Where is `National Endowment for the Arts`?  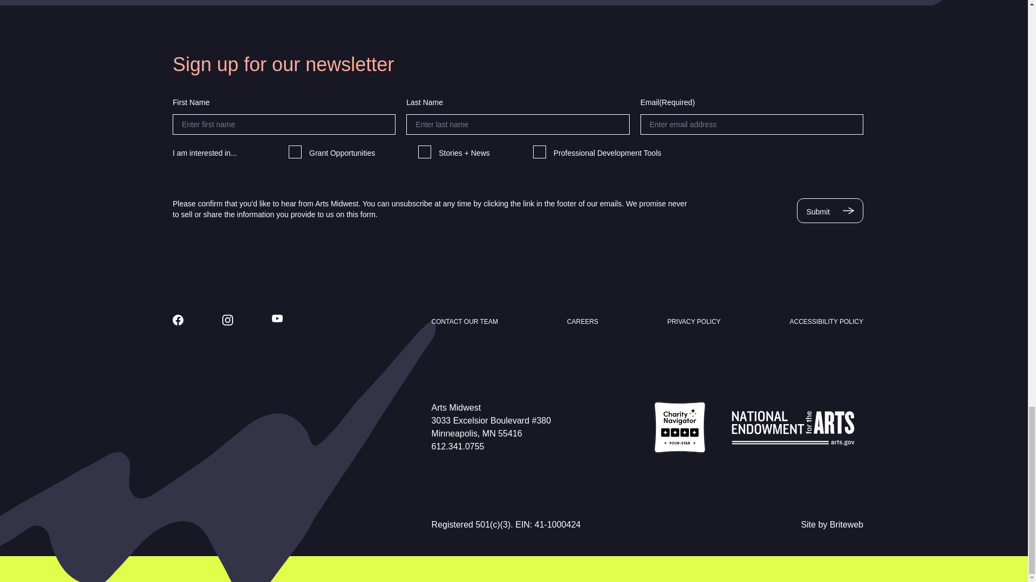 National Endowment for the Arts is located at coordinates (793, 427).